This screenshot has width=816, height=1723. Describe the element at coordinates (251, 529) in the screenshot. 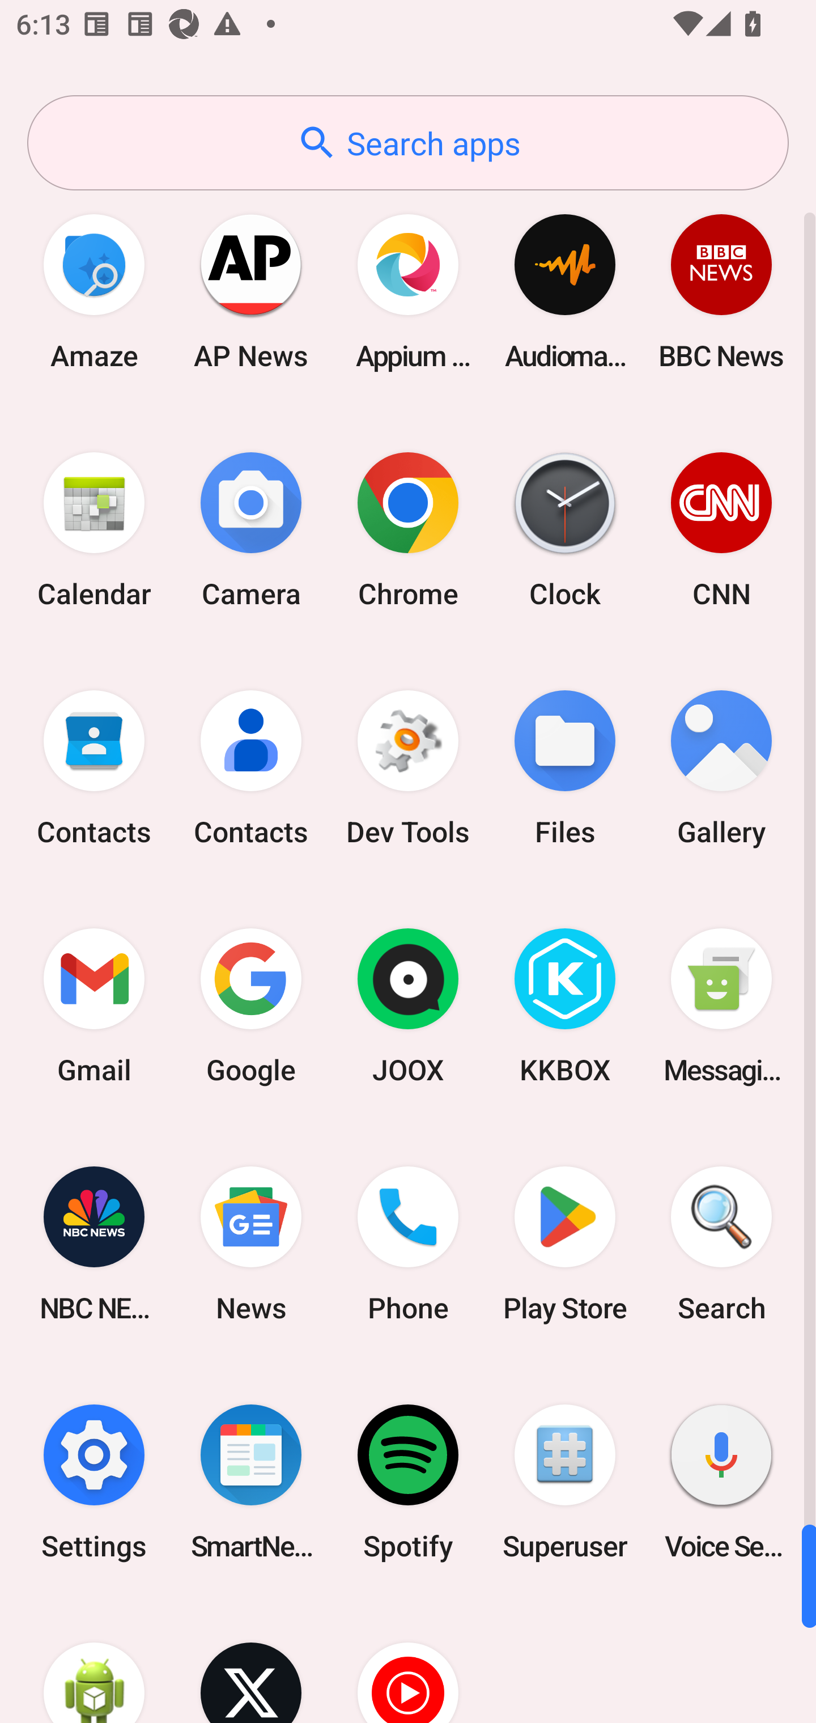

I see `Camera` at that location.